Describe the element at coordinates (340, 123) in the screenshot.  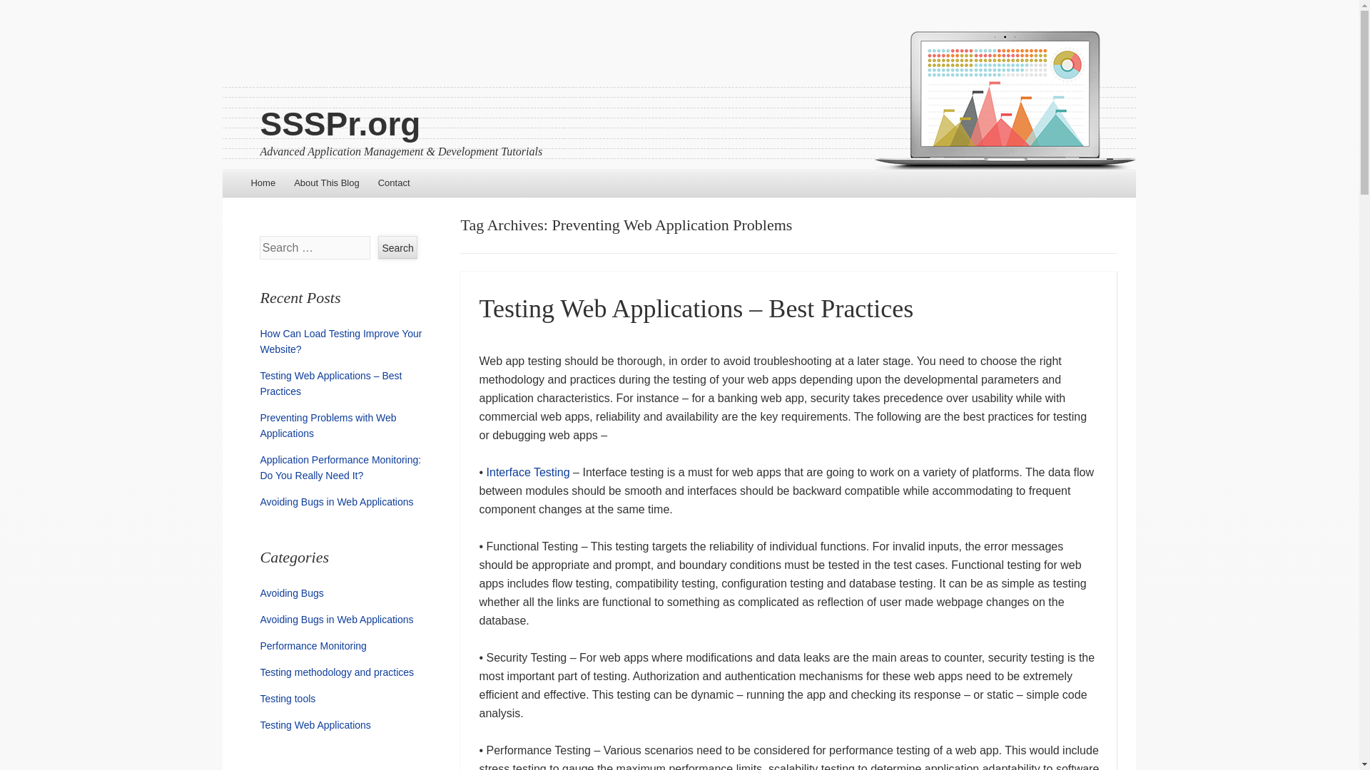
I see `SSSPr.org` at that location.